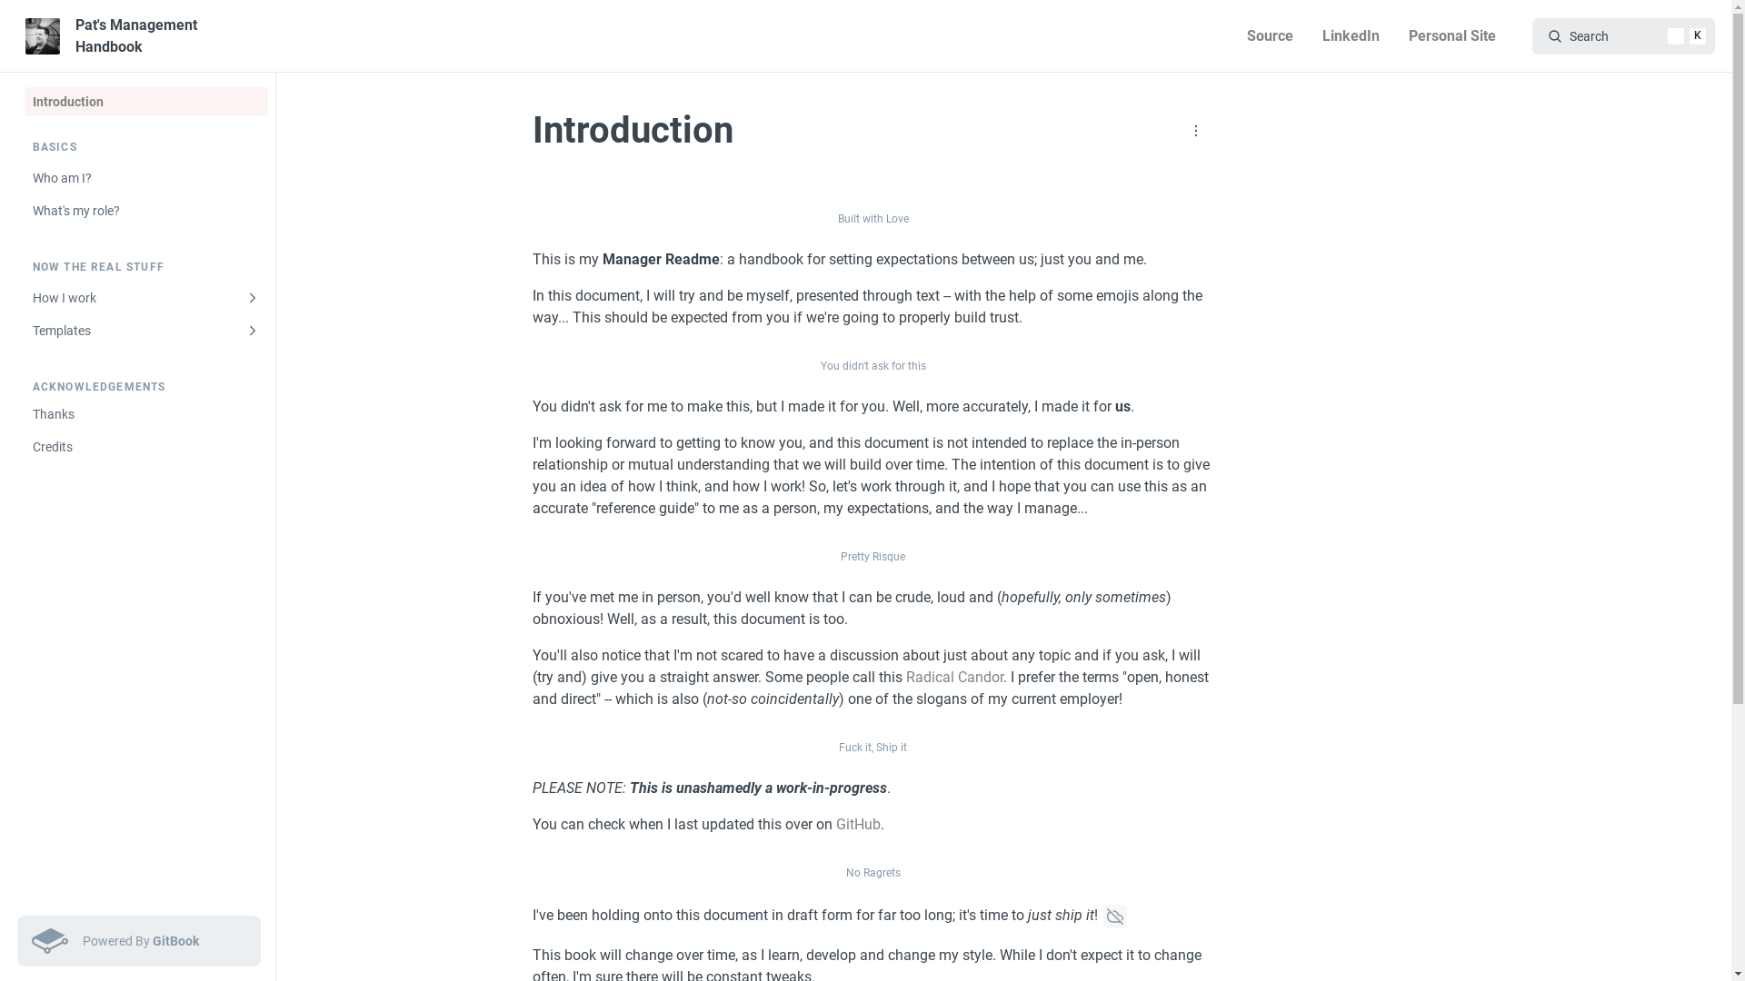  What do you see at coordinates (145, 447) in the screenshot?
I see `Credits` at bounding box center [145, 447].